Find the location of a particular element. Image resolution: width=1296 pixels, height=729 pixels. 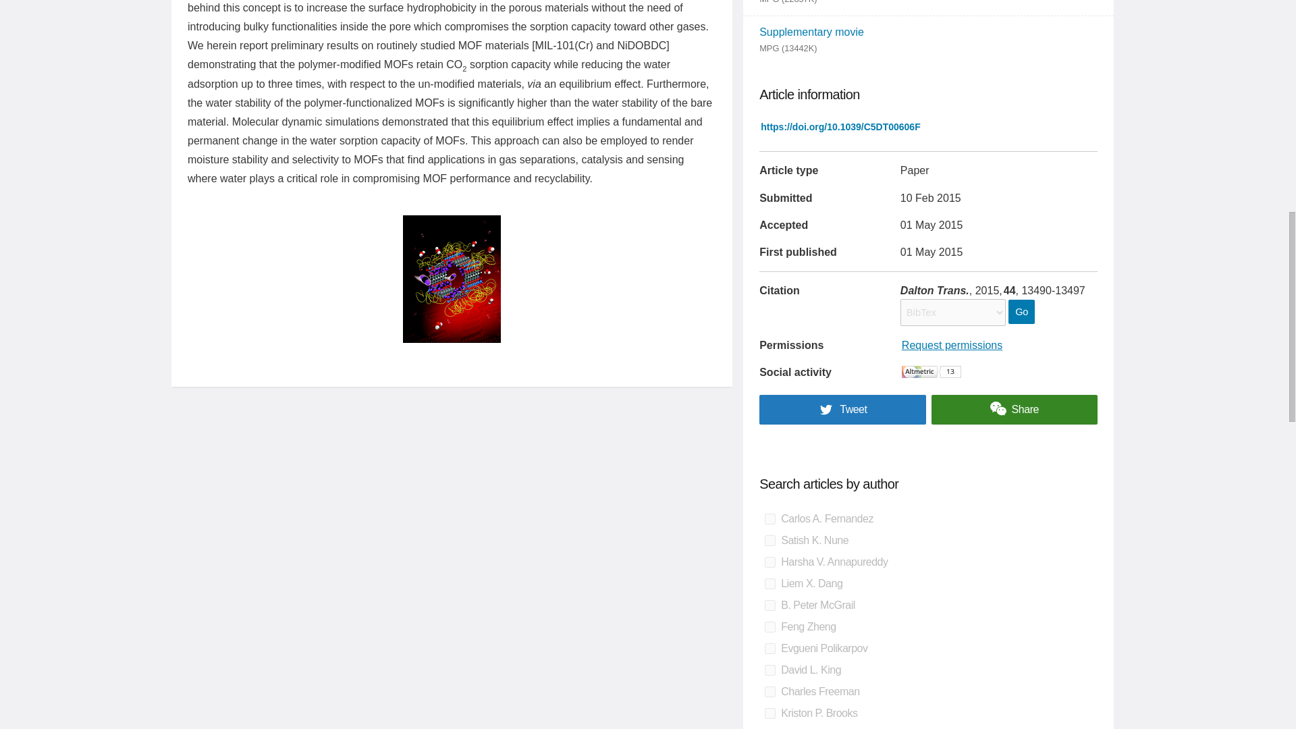

on is located at coordinates (769, 670).